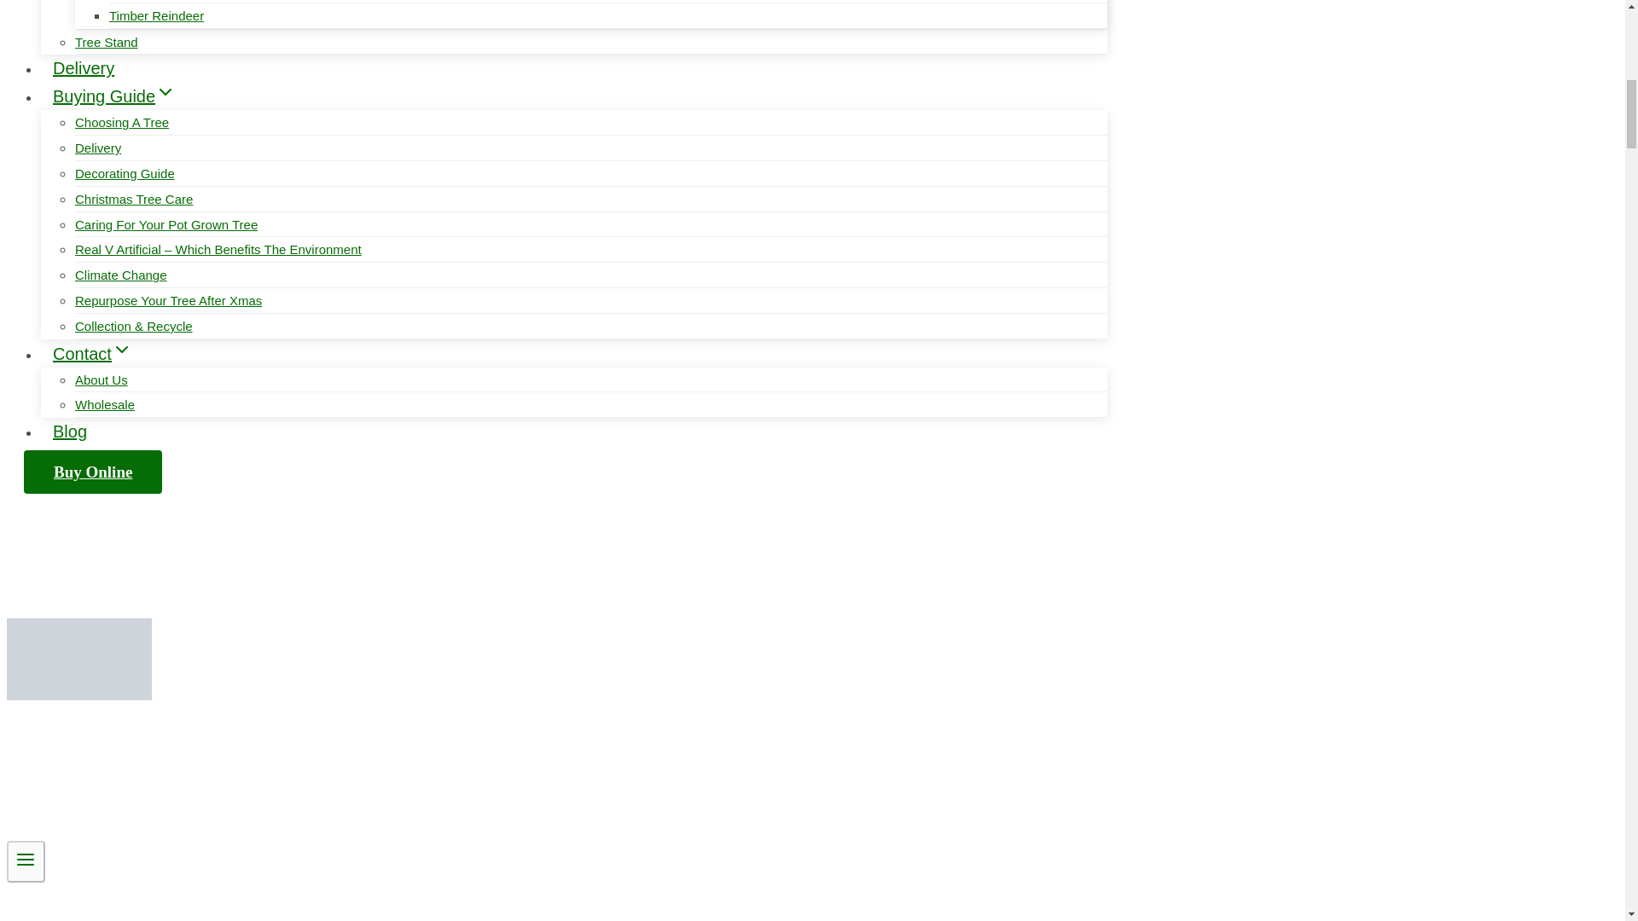  What do you see at coordinates (98, 148) in the screenshot?
I see `Delivery` at bounding box center [98, 148].